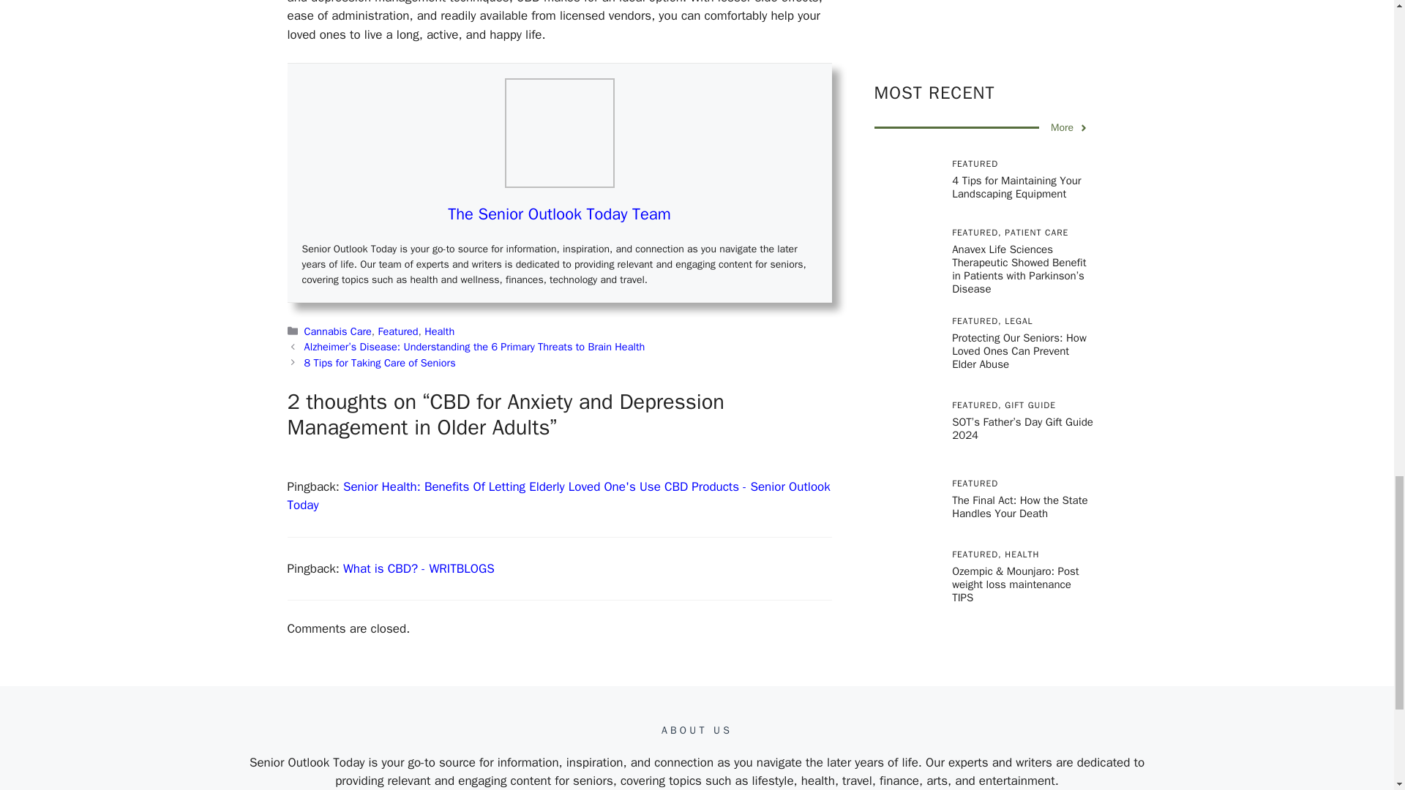 The image size is (1405, 790). What do you see at coordinates (419, 568) in the screenshot?
I see `What is CBD? - WRITBLOGS` at bounding box center [419, 568].